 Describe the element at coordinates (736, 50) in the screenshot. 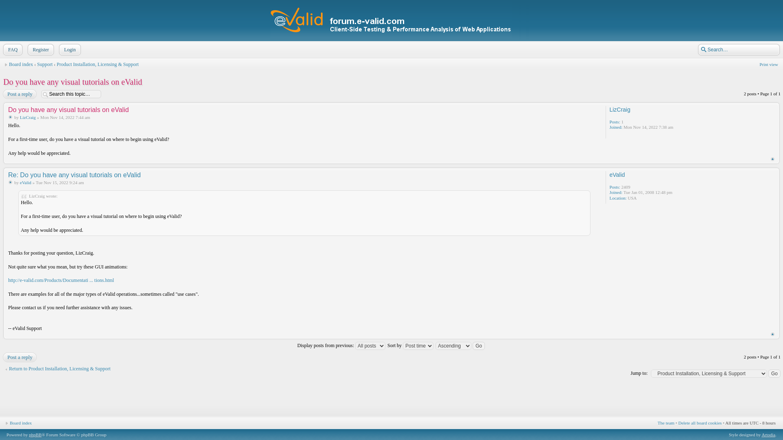

I see `Search for keywords` at that location.